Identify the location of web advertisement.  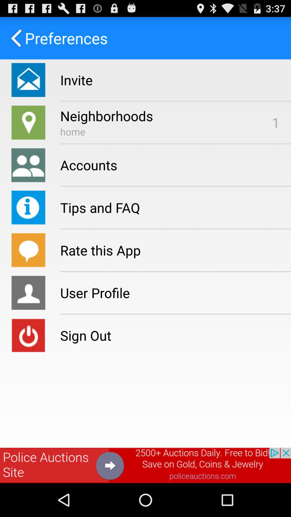
(145, 465).